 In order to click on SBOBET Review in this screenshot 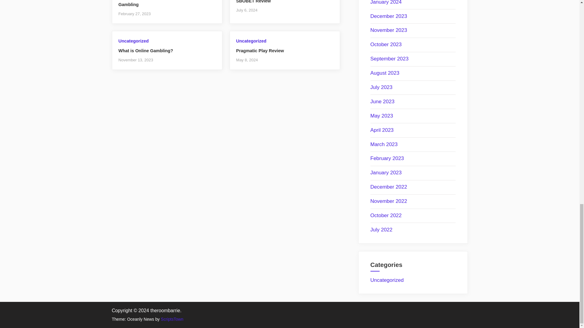, I will do `click(253, 2)`.